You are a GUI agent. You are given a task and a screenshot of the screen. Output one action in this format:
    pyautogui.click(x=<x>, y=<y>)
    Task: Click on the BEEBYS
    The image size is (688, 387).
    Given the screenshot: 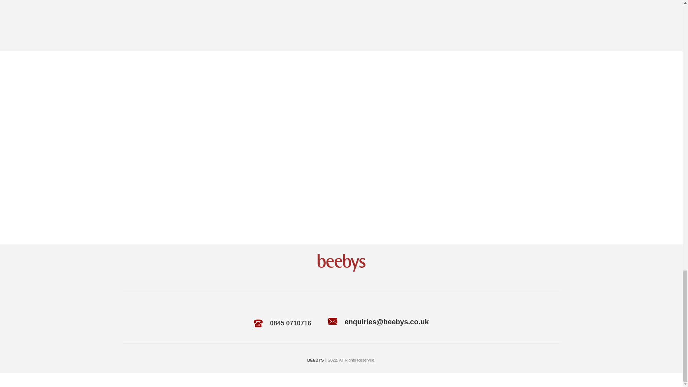 What is the action you would take?
    pyautogui.click(x=315, y=360)
    